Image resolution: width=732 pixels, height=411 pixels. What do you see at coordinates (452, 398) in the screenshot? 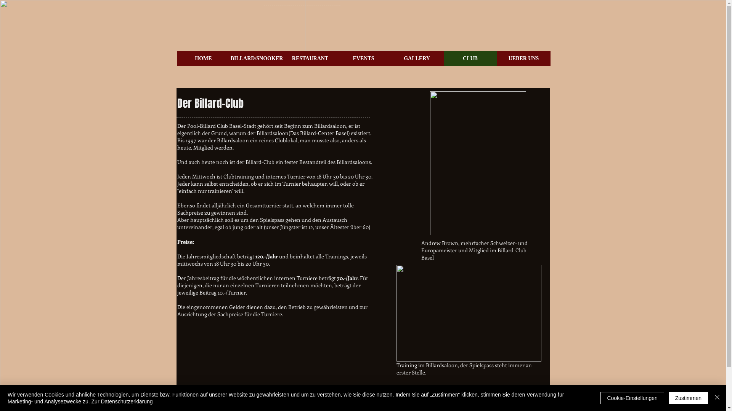
I see `Unsere Events` at bounding box center [452, 398].